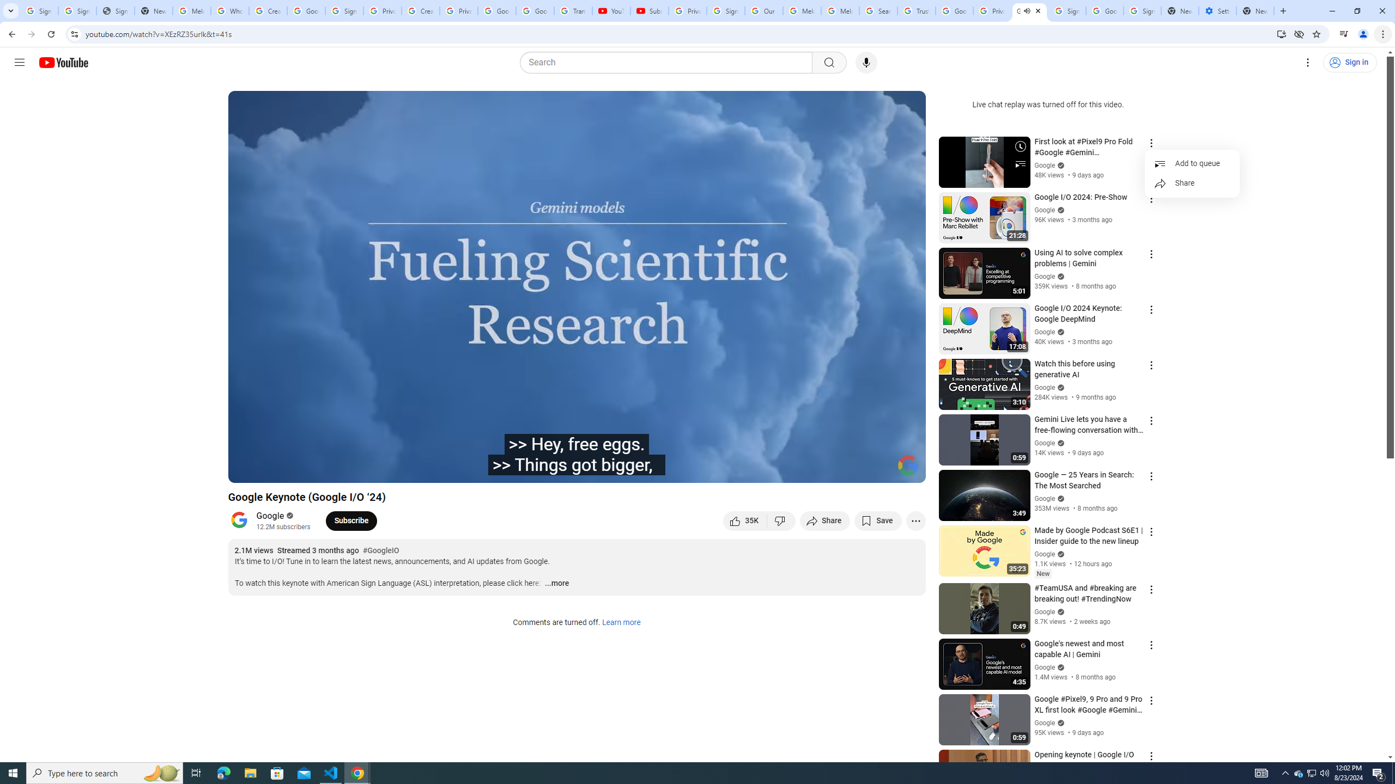 This screenshot has width=1395, height=784. What do you see at coordinates (781, 520) in the screenshot?
I see `Dislike this video` at bounding box center [781, 520].